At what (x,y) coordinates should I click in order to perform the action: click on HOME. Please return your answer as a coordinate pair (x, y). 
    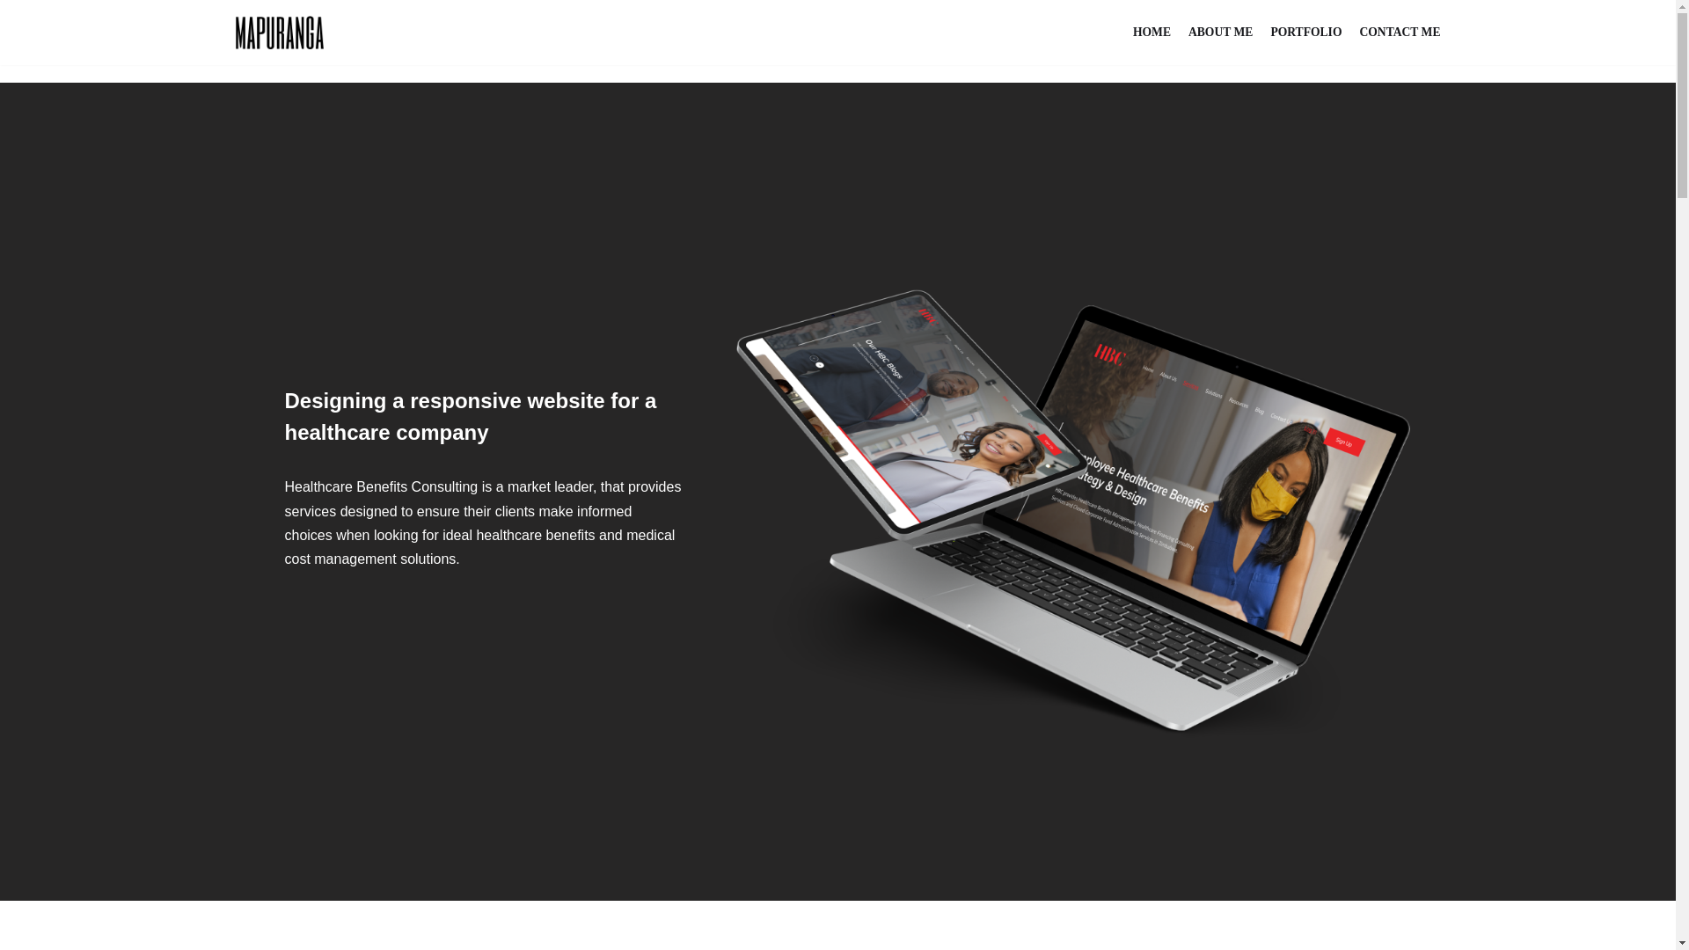
    Looking at the image, I should click on (1152, 32).